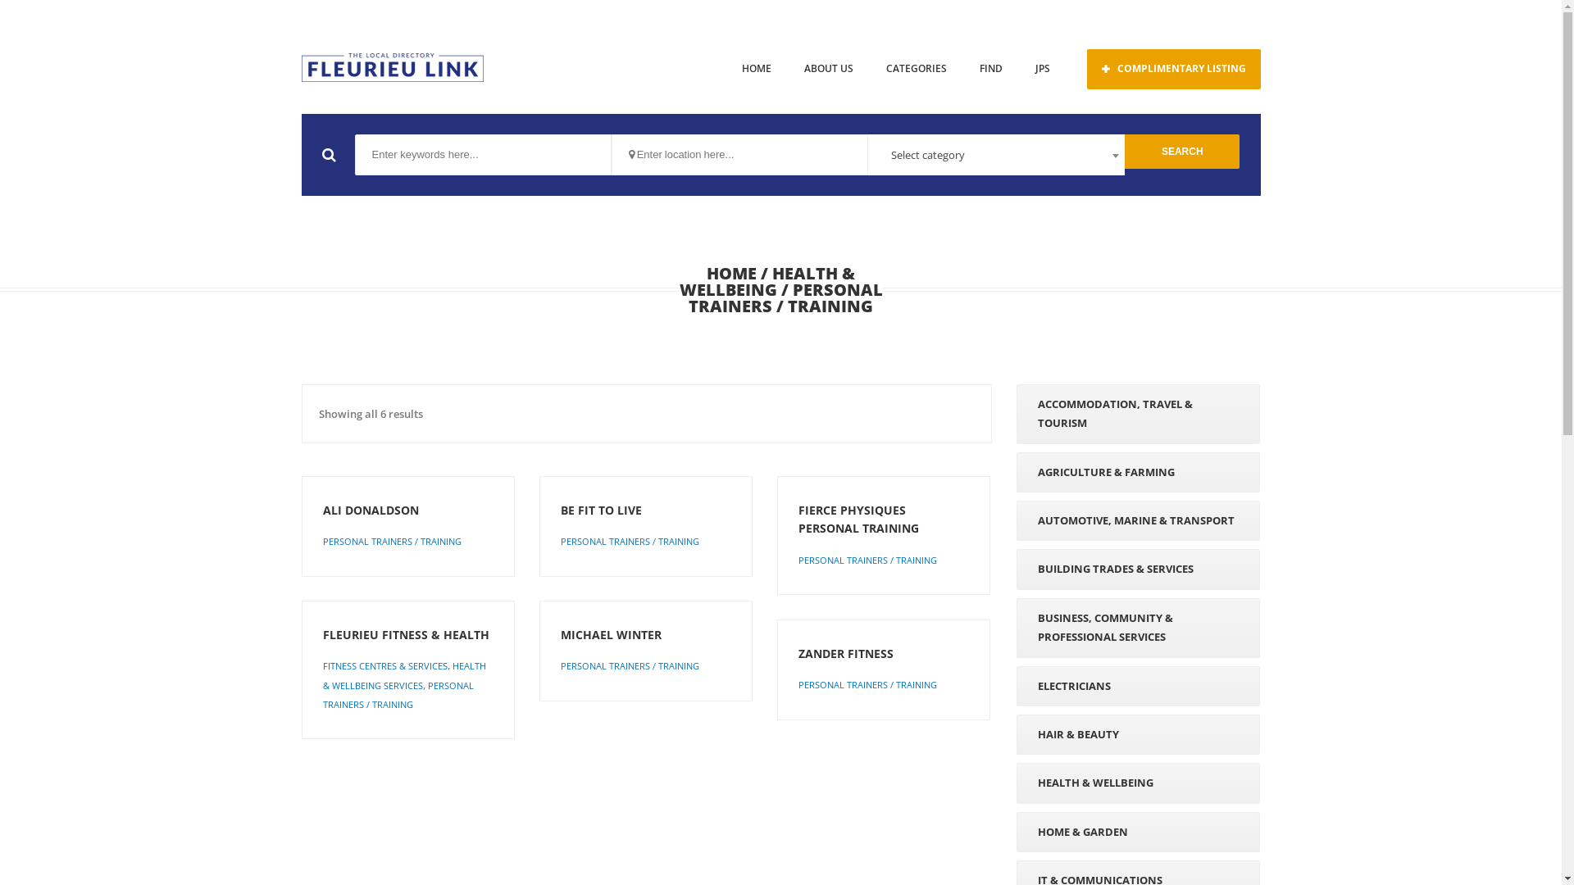 This screenshot has height=885, width=1574. What do you see at coordinates (1042, 69) in the screenshot?
I see `JPS` at bounding box center [1042, 69].